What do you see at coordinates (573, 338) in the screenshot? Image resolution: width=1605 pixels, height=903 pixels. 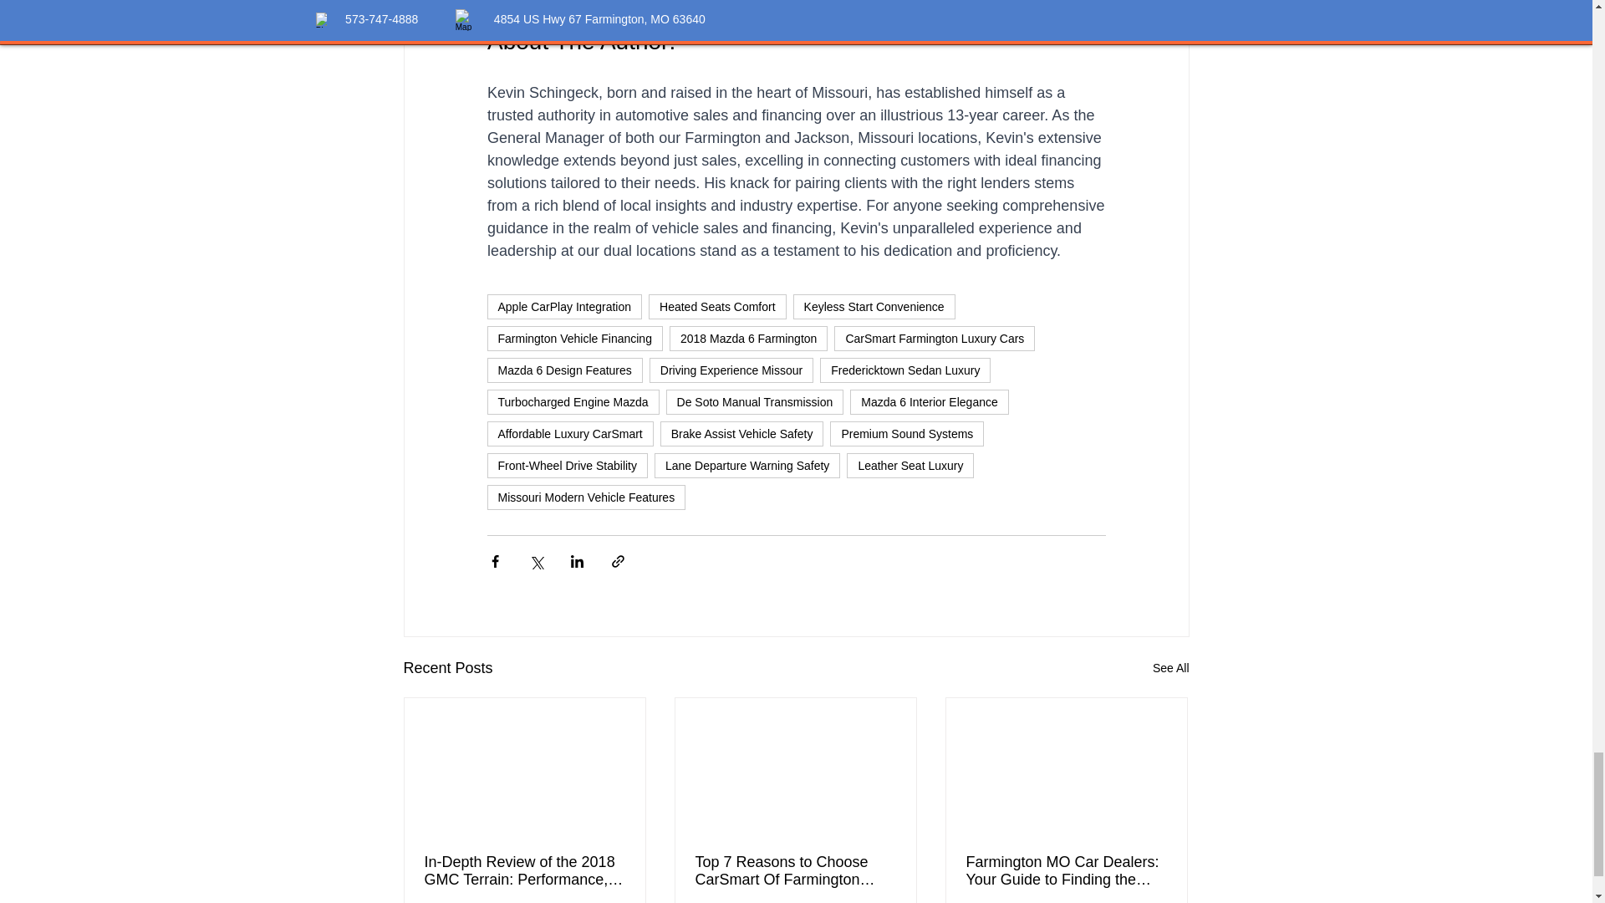 I see `Farmington Vehicle Financing` at bounding box center [573, 338].